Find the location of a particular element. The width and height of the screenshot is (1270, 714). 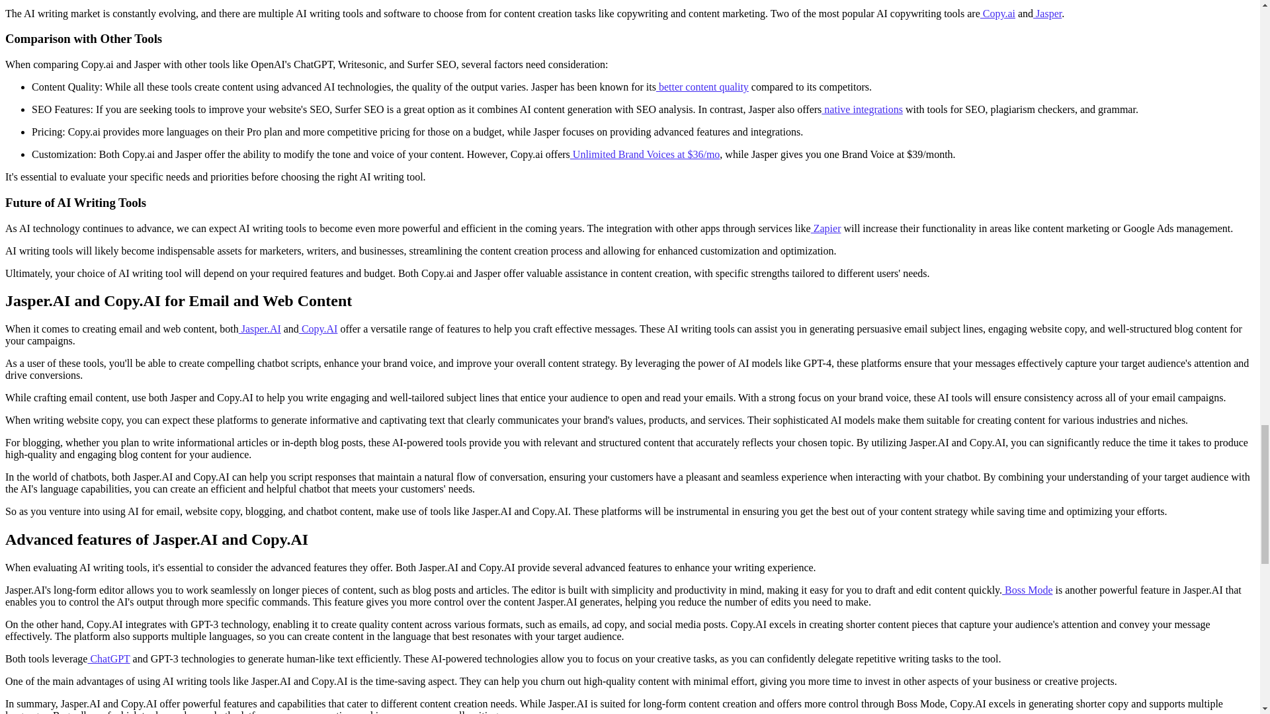

 Copy.AI is located at coordinates (317, 329).